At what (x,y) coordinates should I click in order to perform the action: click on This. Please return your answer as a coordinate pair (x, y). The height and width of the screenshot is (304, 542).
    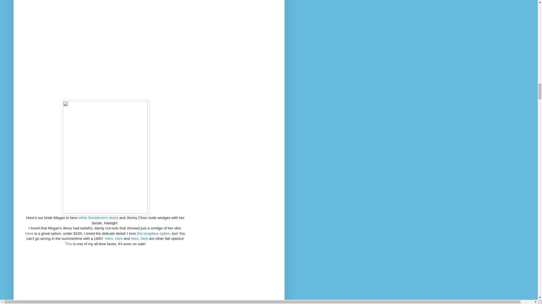
    Looking at the image, I should click on (68, 244).